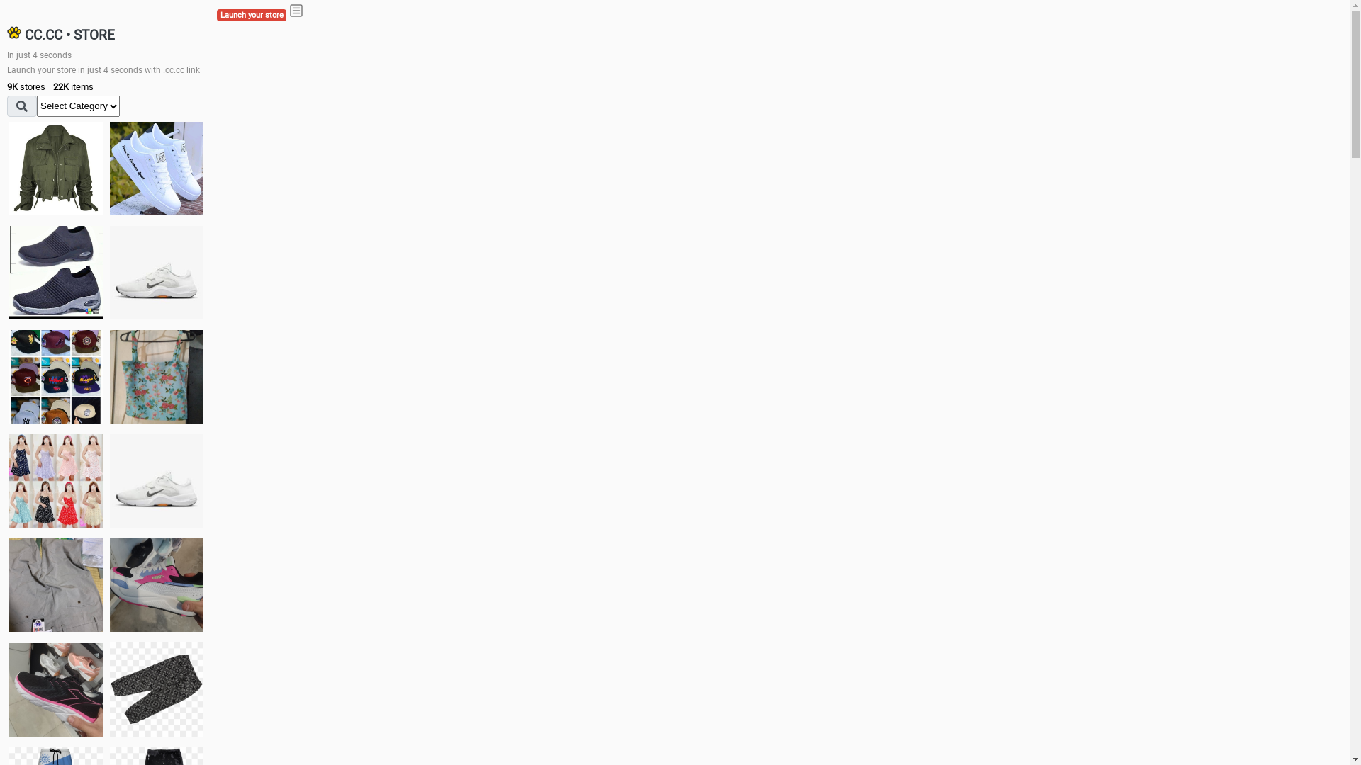  What do you see at coordinates (56, 169) in the screenshot?
I see `jacket` at bounding box center [56, 169].